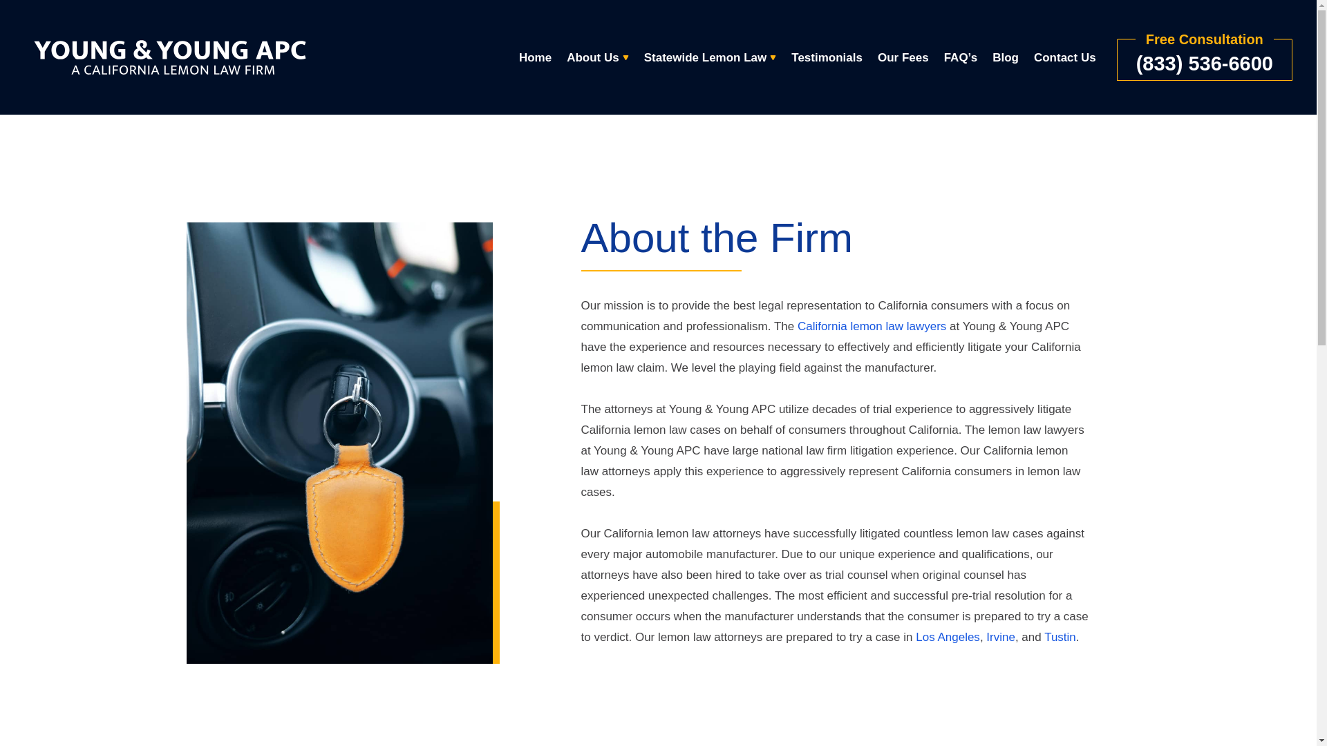  Describe the element at coordinates (903, 57) in the screenshot. I see `Our Fees` at that location.